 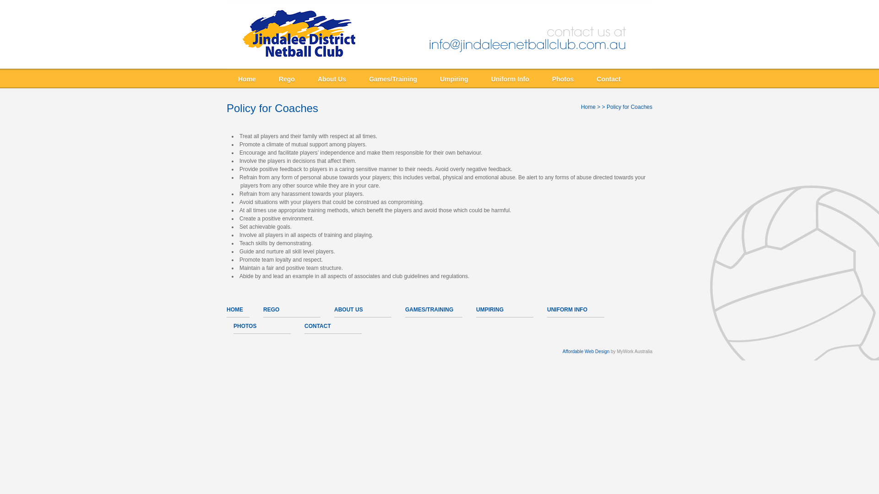 What do you see at coordinates (318, 326) in the screenshot?
I see `CONTACT` at bounding box center [318, 326].